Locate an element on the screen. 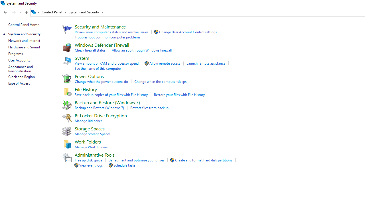 The width and height of the screenshot is (365, 205). Windows Defender Firewall is located at coordinates (102, 44).